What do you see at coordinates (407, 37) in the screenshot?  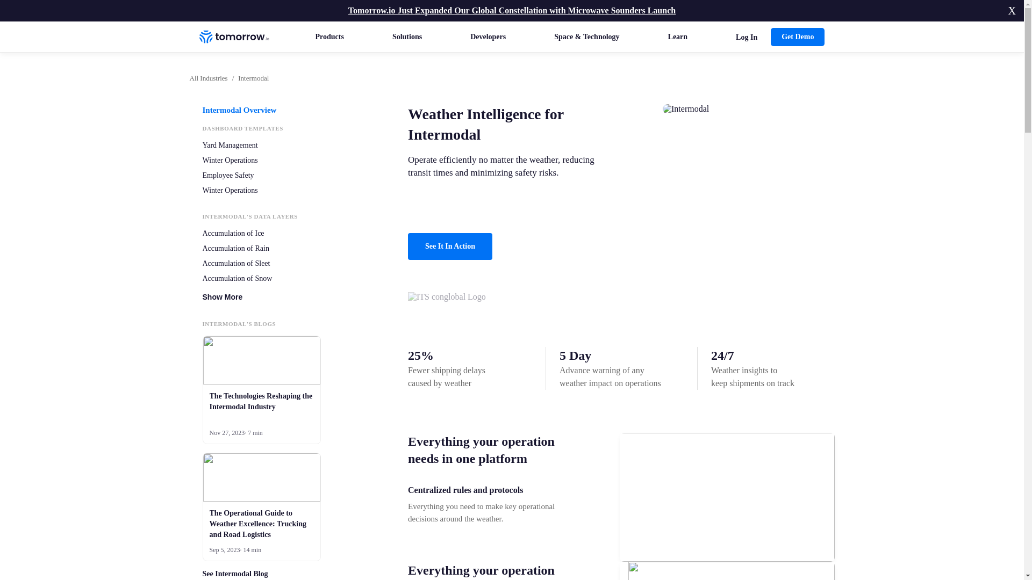 I see `Solutions` at bounding box center [407, 37].